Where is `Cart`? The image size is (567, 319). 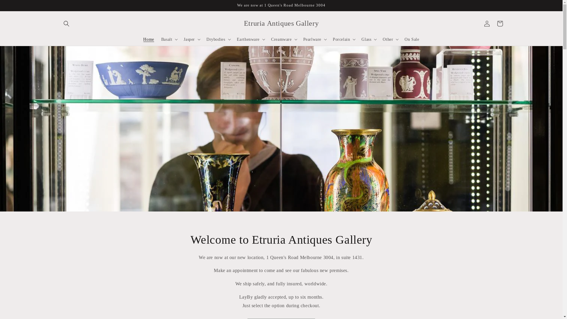 Cart is located at coordinates (500, 24).